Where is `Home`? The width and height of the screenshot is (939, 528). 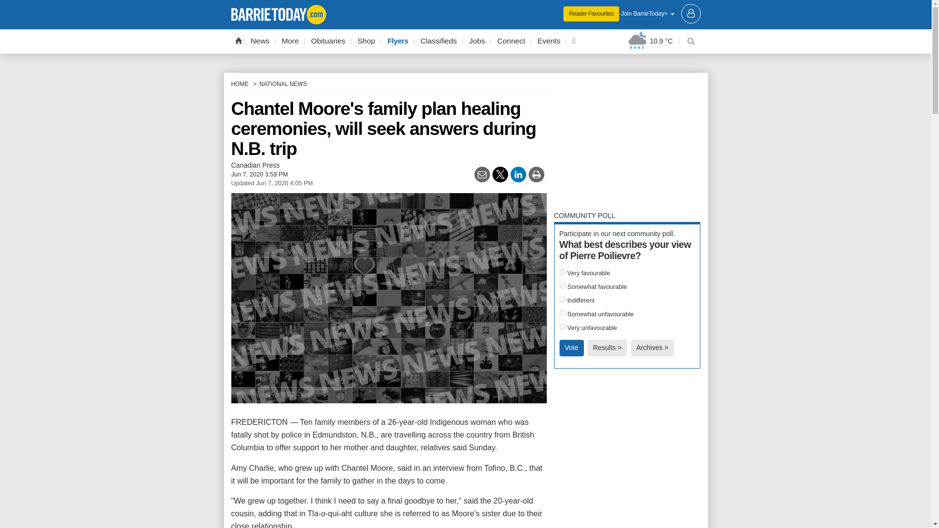
Home is located at coordinates (238, 40).